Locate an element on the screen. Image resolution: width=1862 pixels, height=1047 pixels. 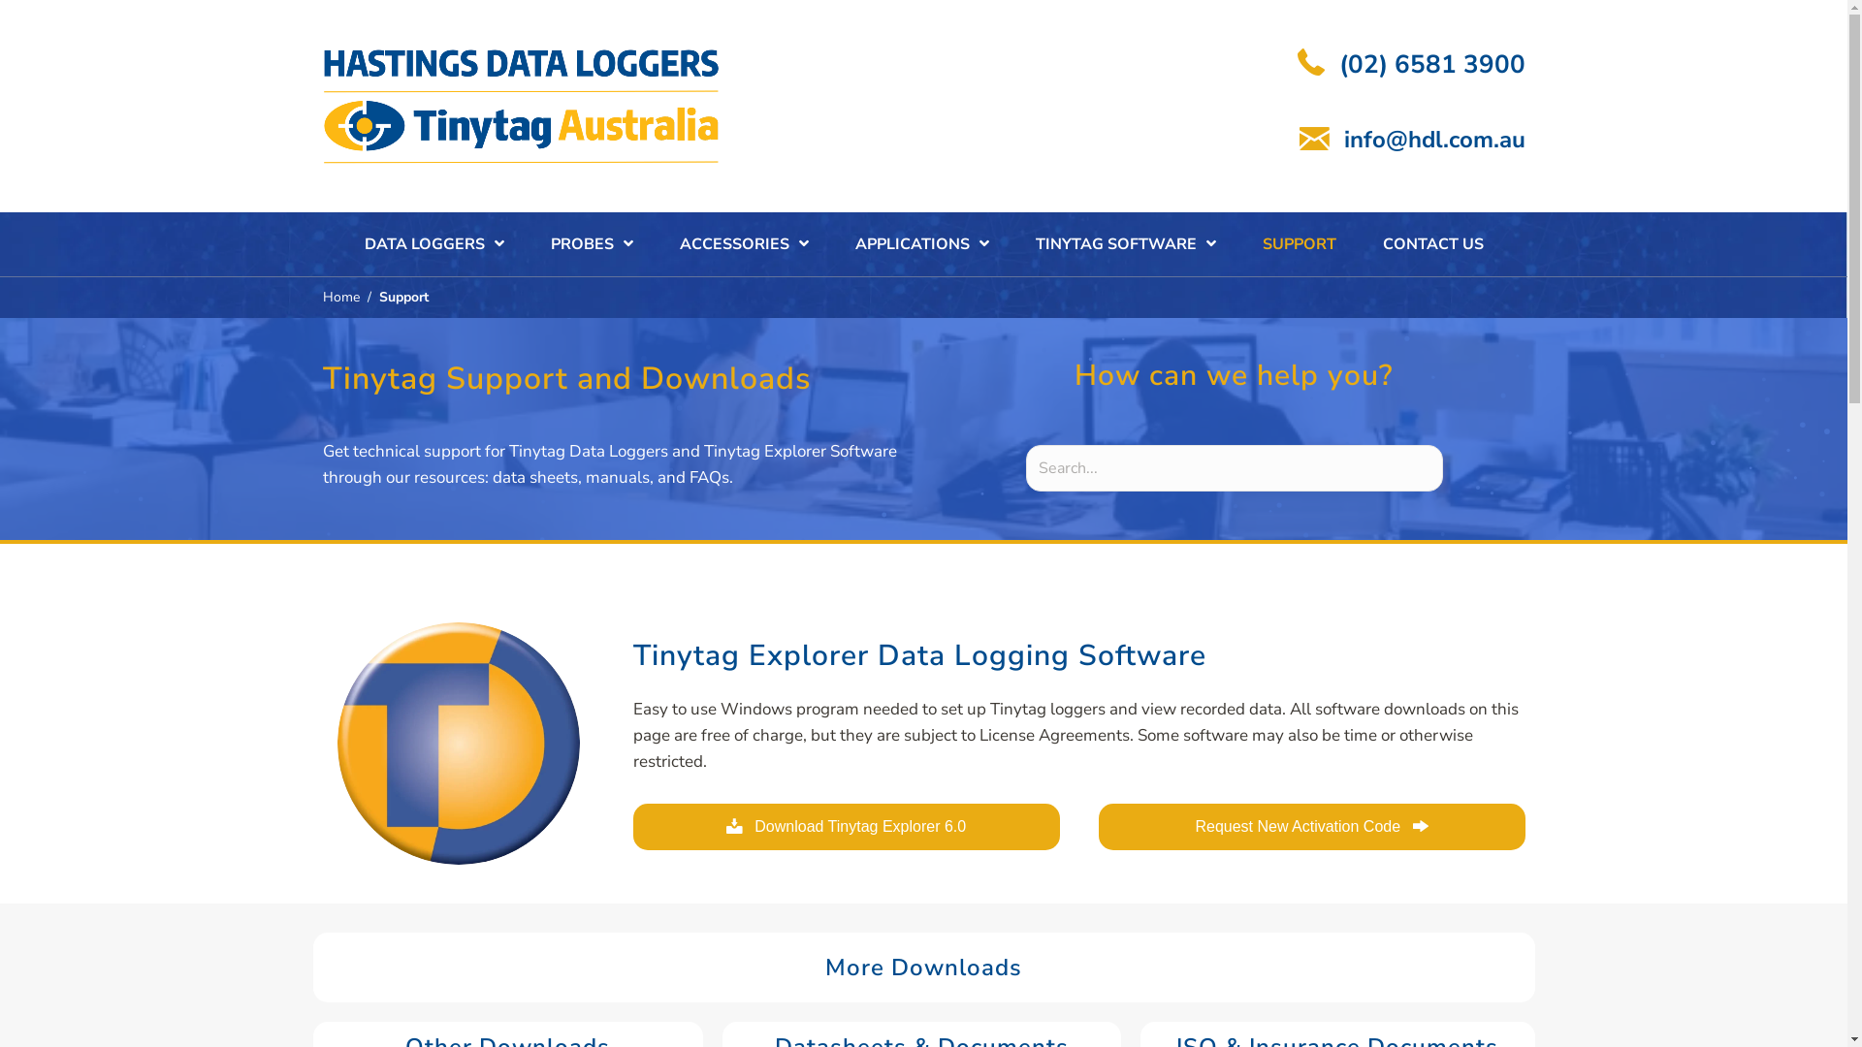
PROBES is located at coordinates (592, 244).